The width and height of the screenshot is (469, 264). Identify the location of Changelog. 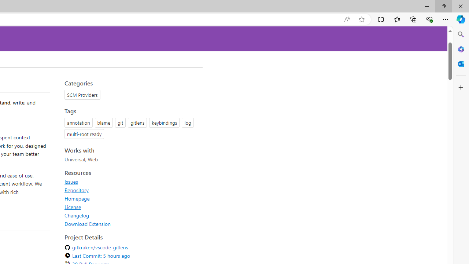
(131, 215).